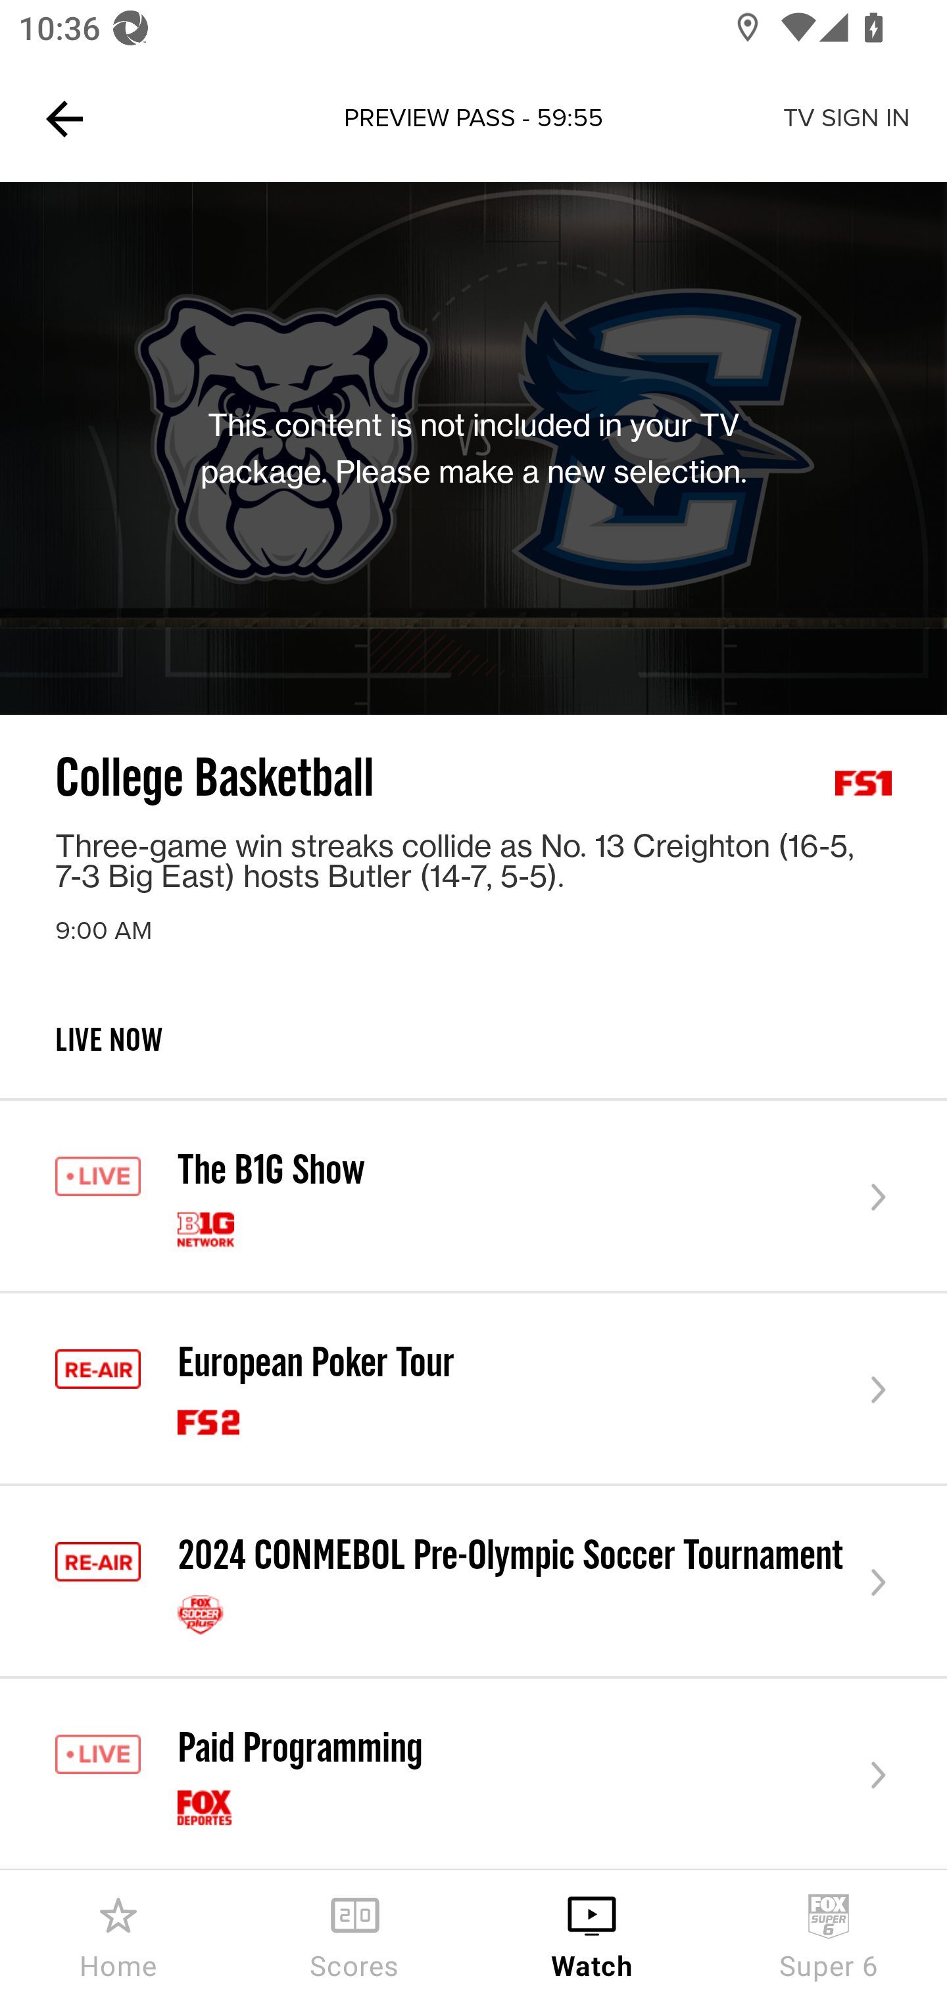  What do you see at coordinates (473, 1389) in the screenshot?
I see `European Poker Tour` at bounding box center [473, 1389].